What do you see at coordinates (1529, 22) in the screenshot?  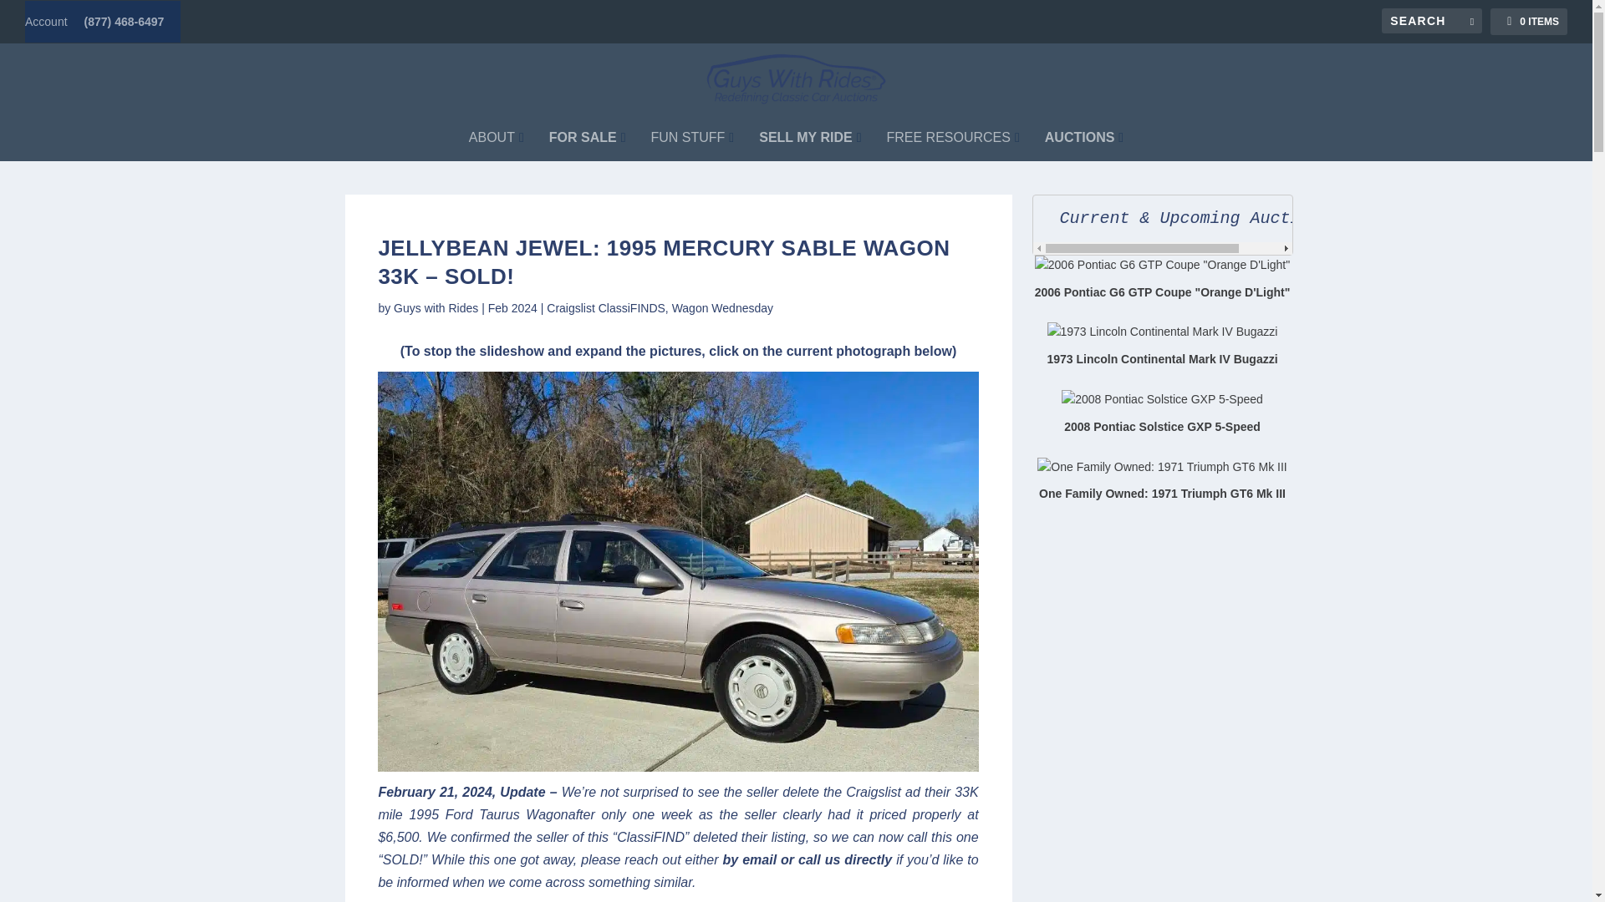 I see `0 ITEMS` at bounding box center [1529, 22].